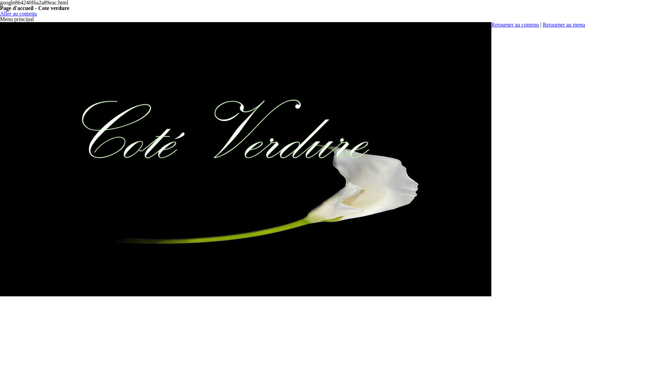 The image size is (663, 373). Describe the element at coordinates (564, 25) in the screenshot. I see `Retourner au menu` at that location.